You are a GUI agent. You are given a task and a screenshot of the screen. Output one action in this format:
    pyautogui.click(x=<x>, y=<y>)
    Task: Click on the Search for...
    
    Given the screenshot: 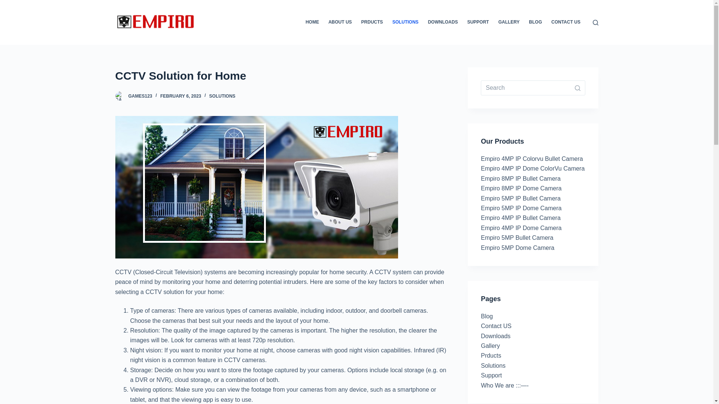 What is the action you would take?
    pyautogui.click(x=533, y=88)
    